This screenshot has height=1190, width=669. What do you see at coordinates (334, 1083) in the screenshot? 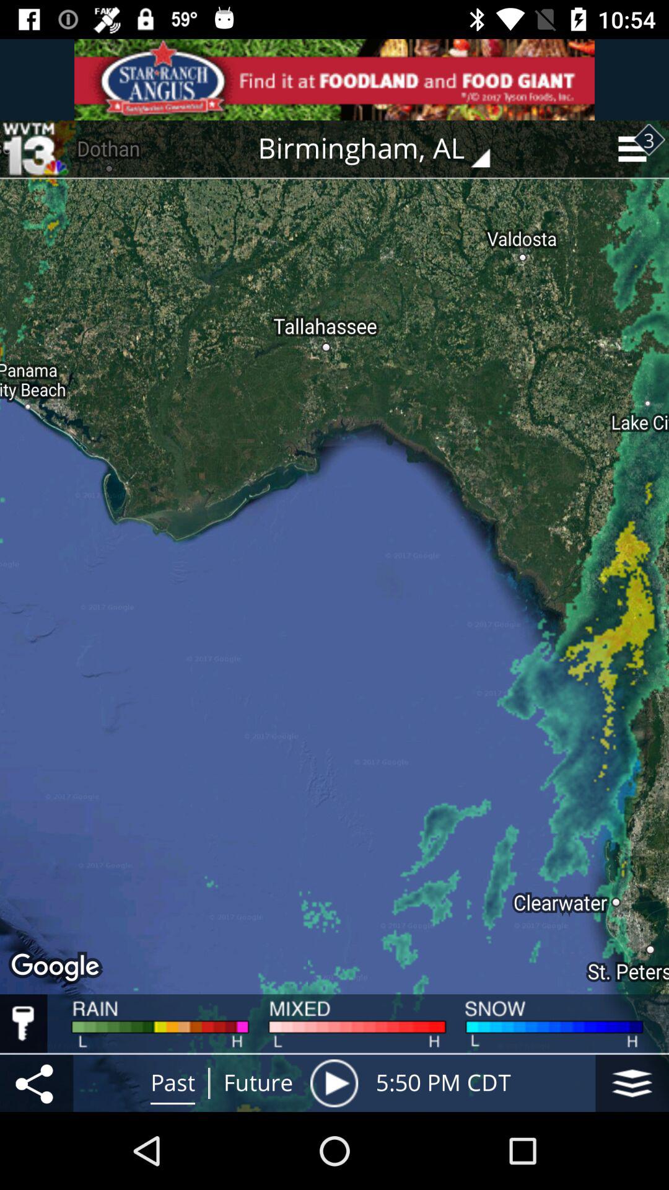
I see `play weather video` at bounding box center [334, 1083].